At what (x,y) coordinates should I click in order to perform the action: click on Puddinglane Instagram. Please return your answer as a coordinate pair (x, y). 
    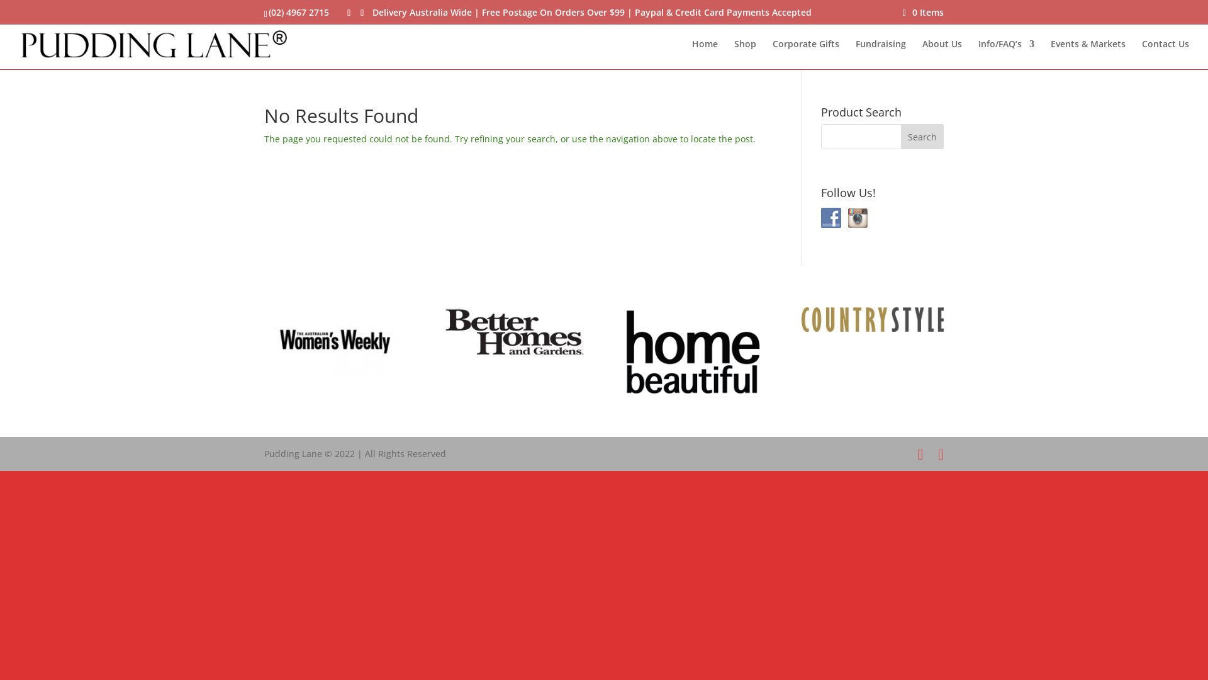
    Looking at the image, I should click on (858, 218).